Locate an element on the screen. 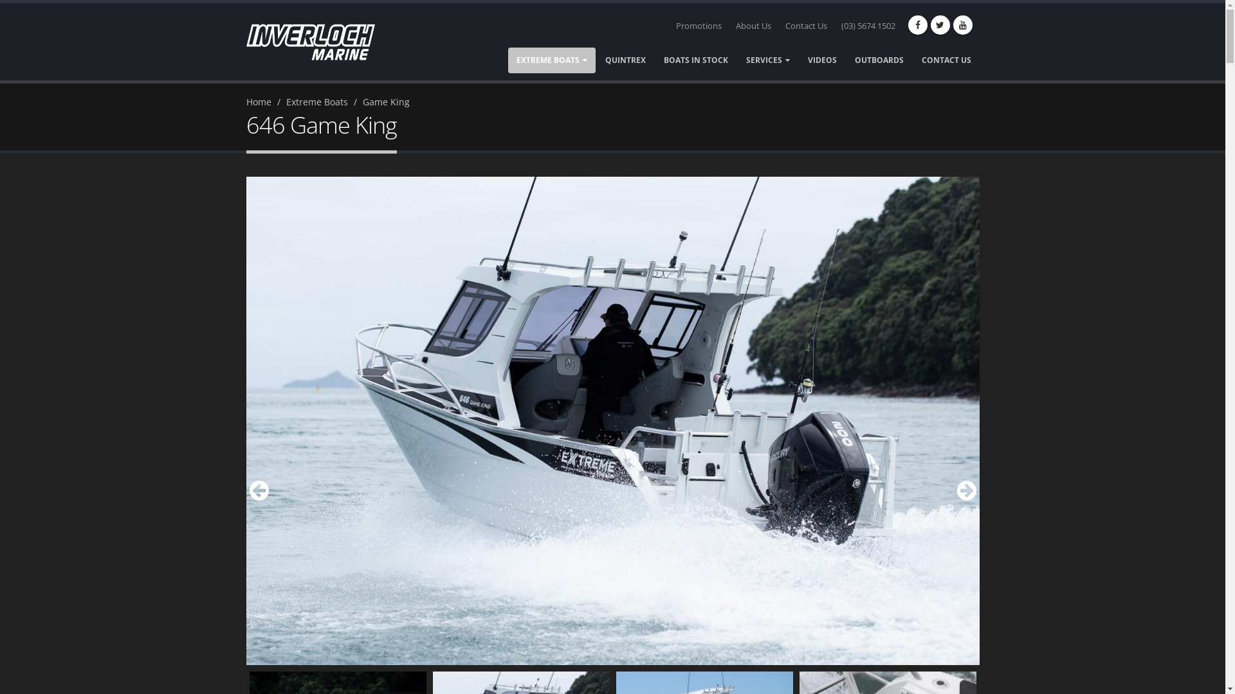 This screenshot has width=1235, height=694. Facebook is located at coordinates (918, 25).